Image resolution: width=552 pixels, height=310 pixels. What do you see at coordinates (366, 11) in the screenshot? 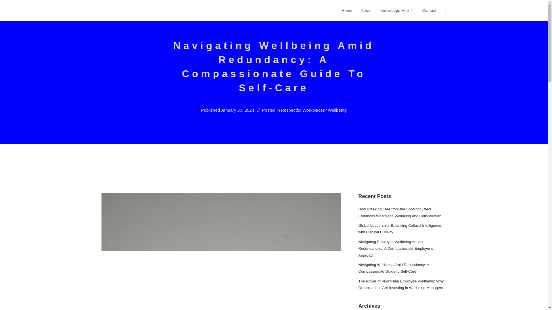
I see `About` at bounding box center [366, 11].